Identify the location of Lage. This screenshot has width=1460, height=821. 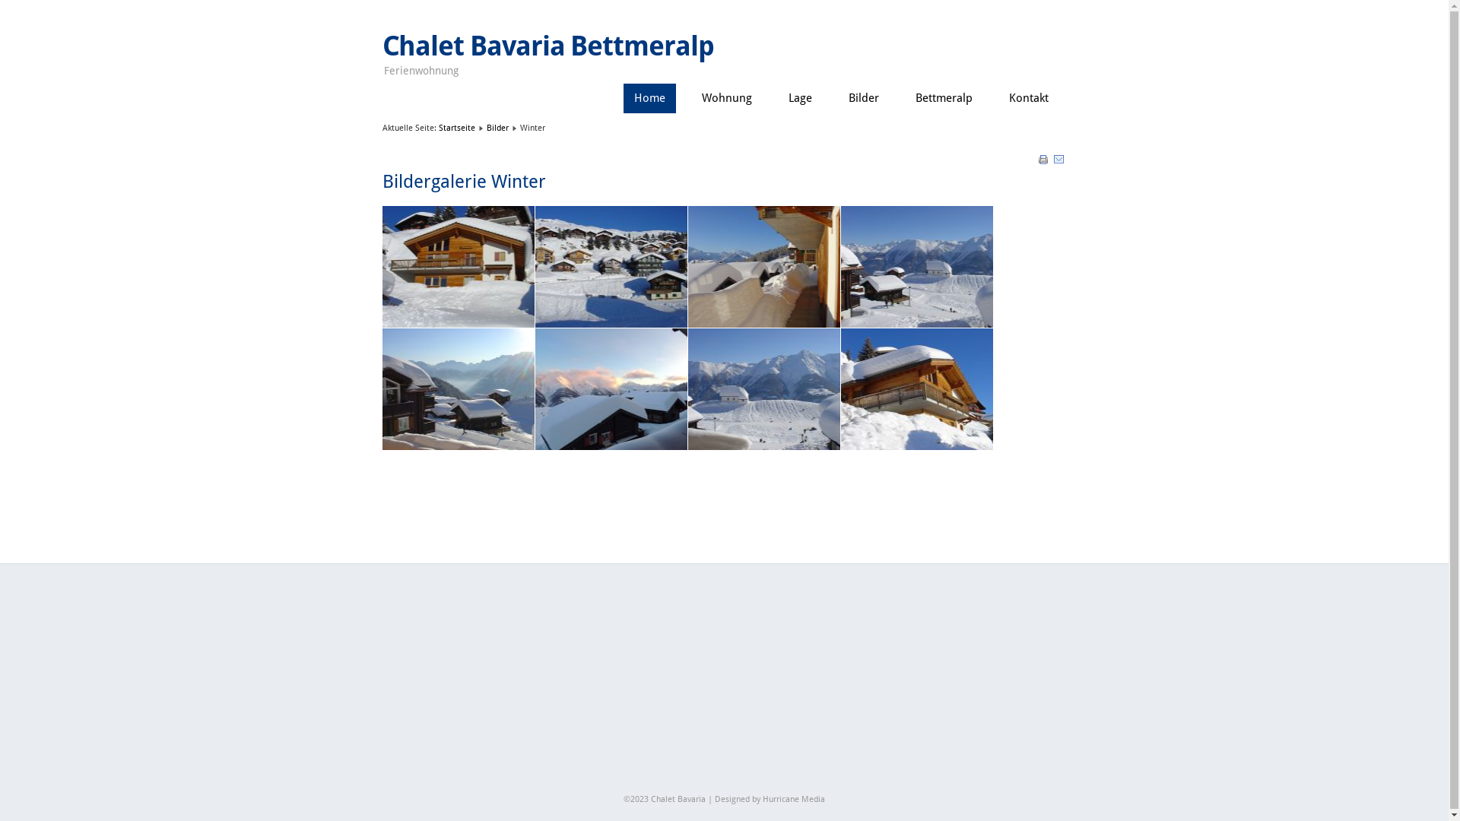
(800, 99).